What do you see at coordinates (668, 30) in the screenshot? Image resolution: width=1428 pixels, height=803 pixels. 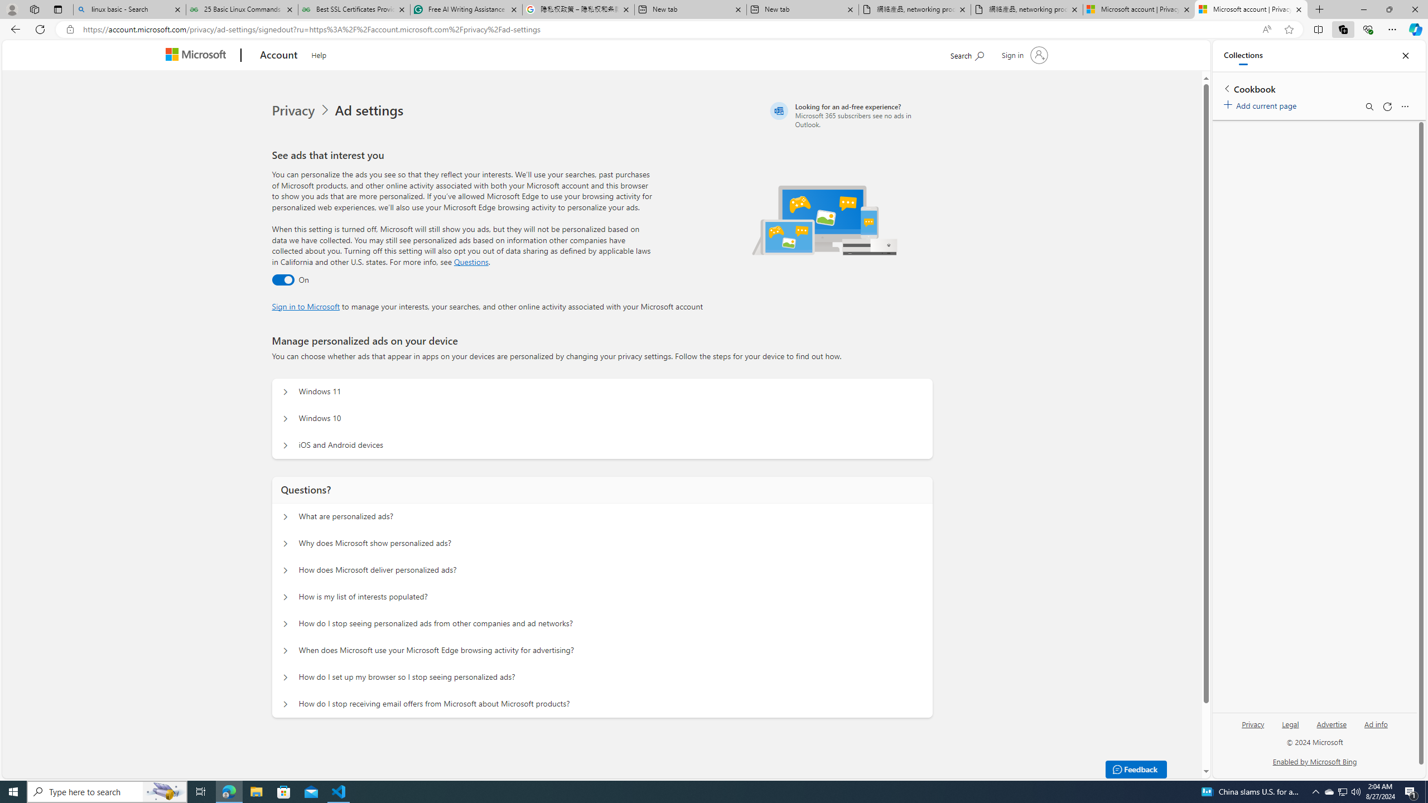 I see `Address and search bar` at bounding box center [668, 30].